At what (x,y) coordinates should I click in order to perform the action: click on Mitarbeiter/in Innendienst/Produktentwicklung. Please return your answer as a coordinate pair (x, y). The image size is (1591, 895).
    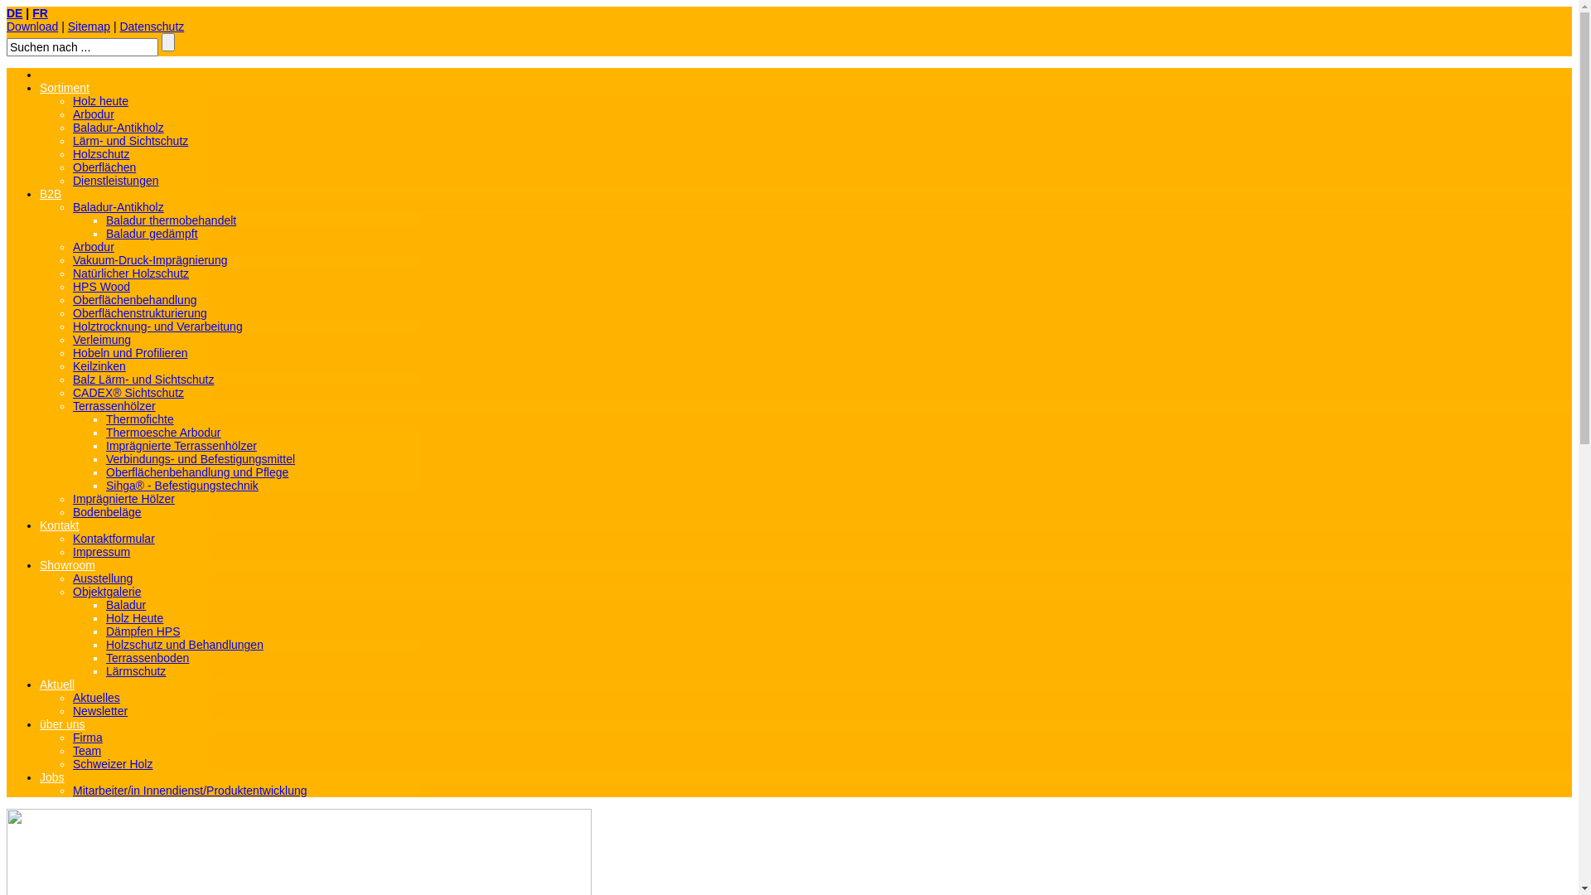
    Looking at the image, I should click on (191, 791).